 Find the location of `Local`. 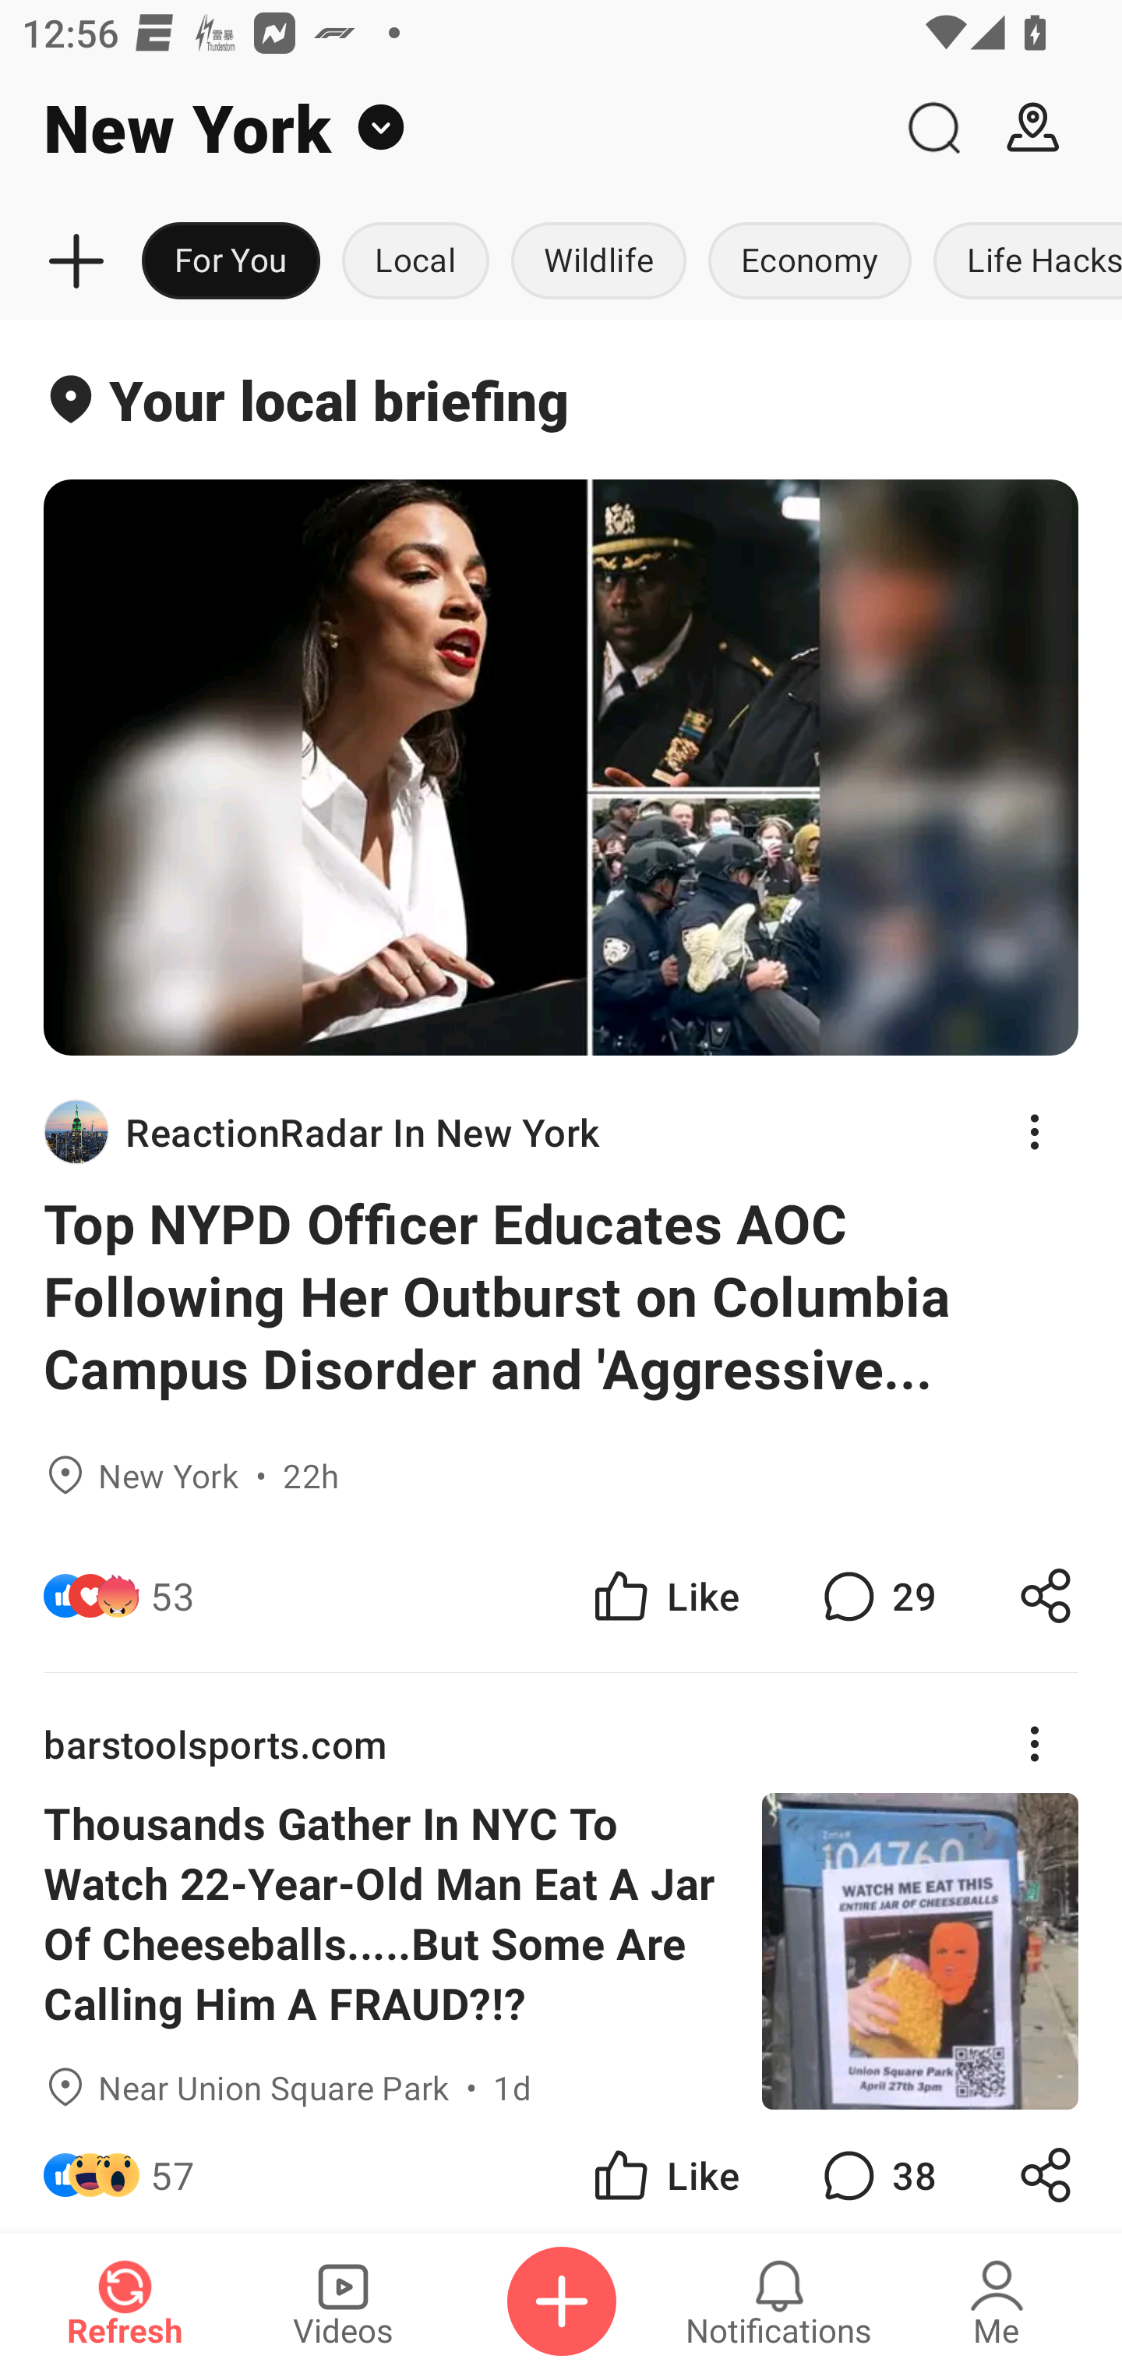

Local is located at coordinates (415, 262).